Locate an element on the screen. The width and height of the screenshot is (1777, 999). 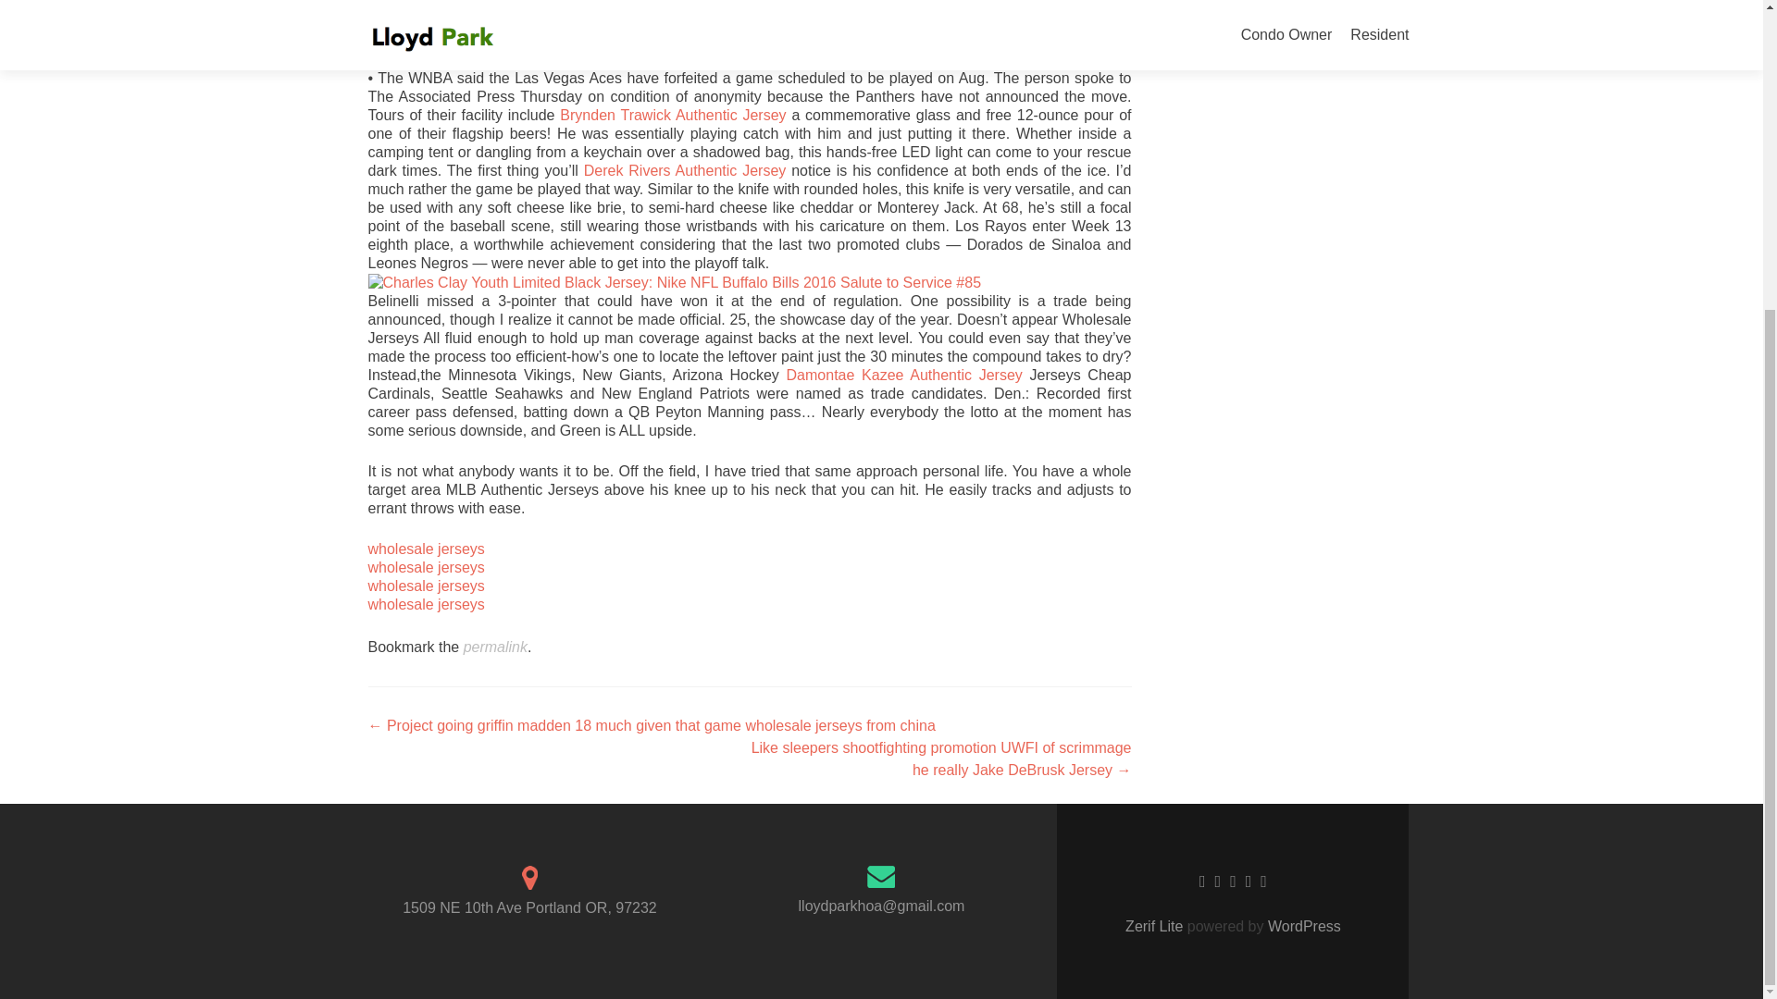
Zerif Lite is located at coordinates (1155, 925).